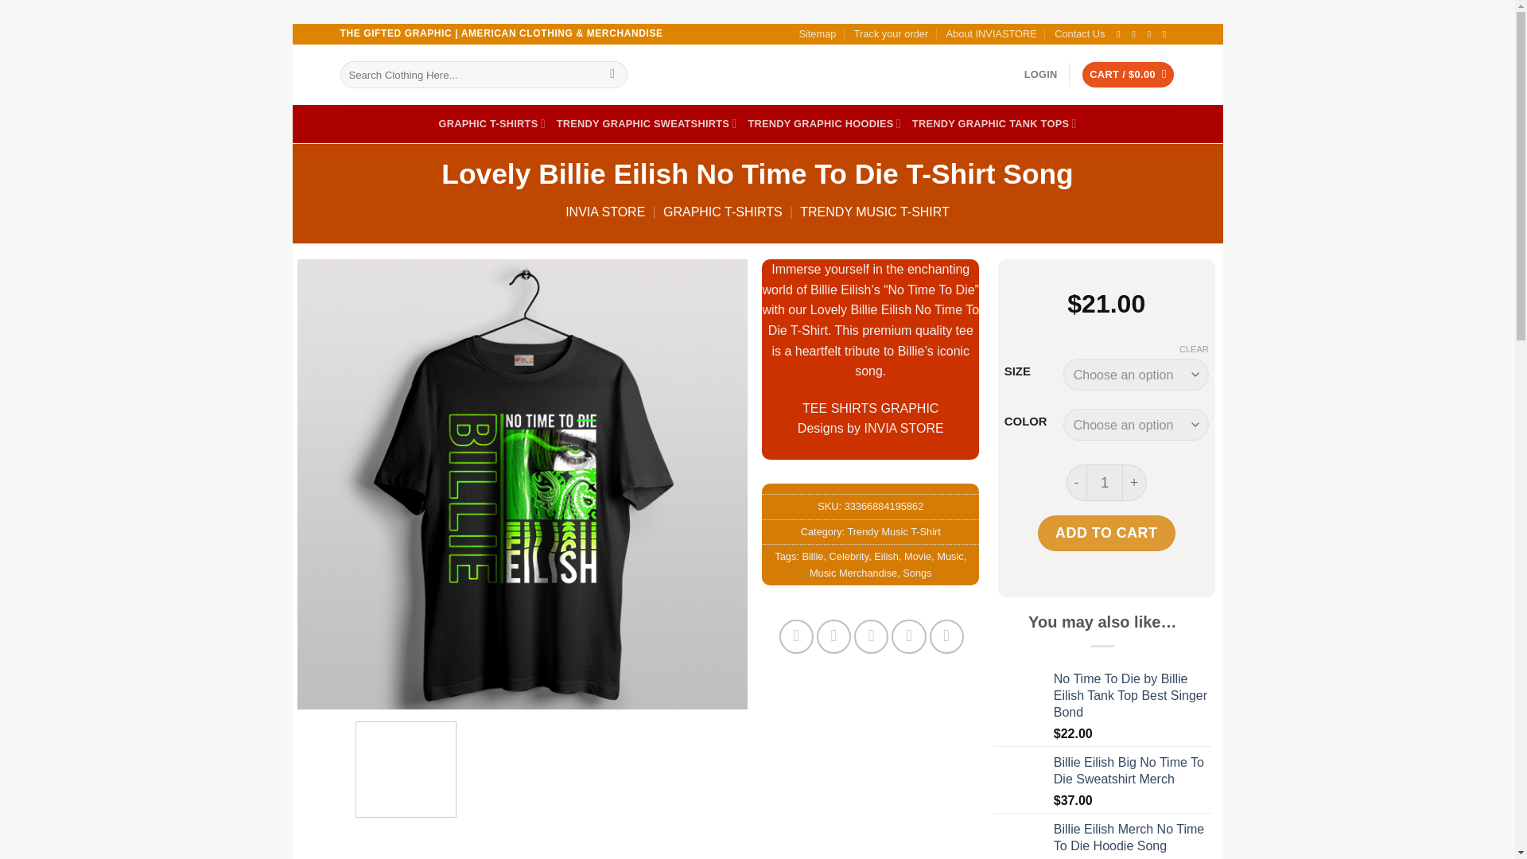 The width and height of the screenshot is (1527, 859). Describe the element at coordinates (612, 75) in the screenshot. I see `Search` at that location.